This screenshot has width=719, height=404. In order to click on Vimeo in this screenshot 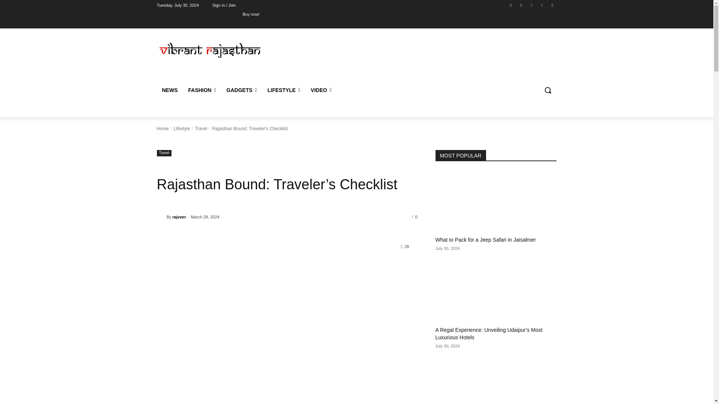, I will do `click(542, 5)`.